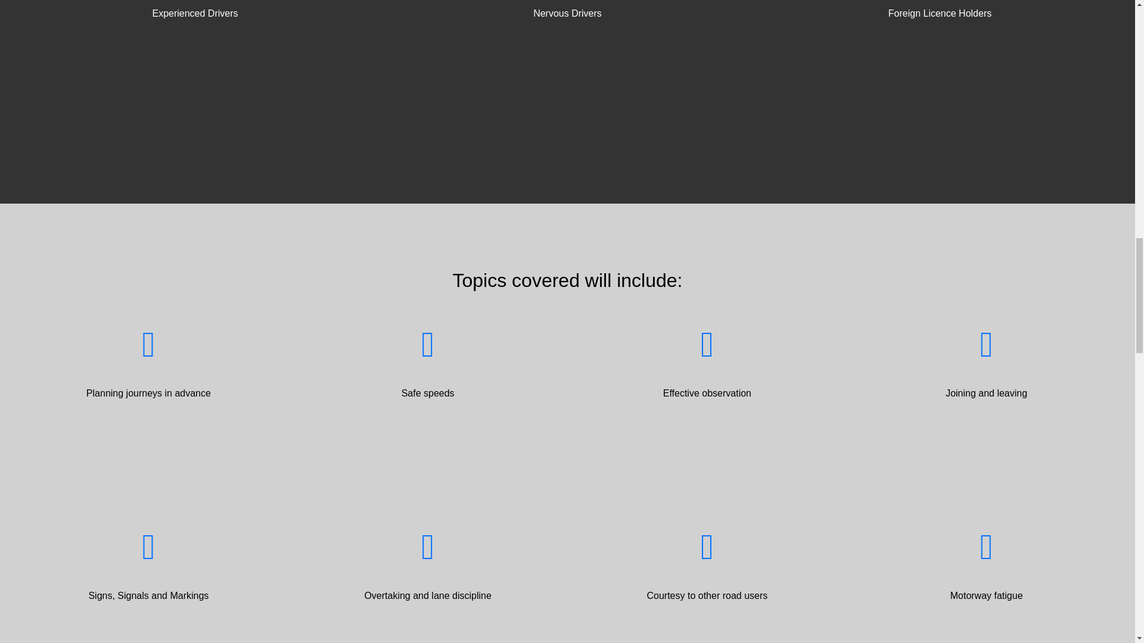 The height and width of the screenshot is (643, 1144). Describe the element at coordinates (940, 38) in the screenshot. I see `Foreign Licence Holders` at that location.